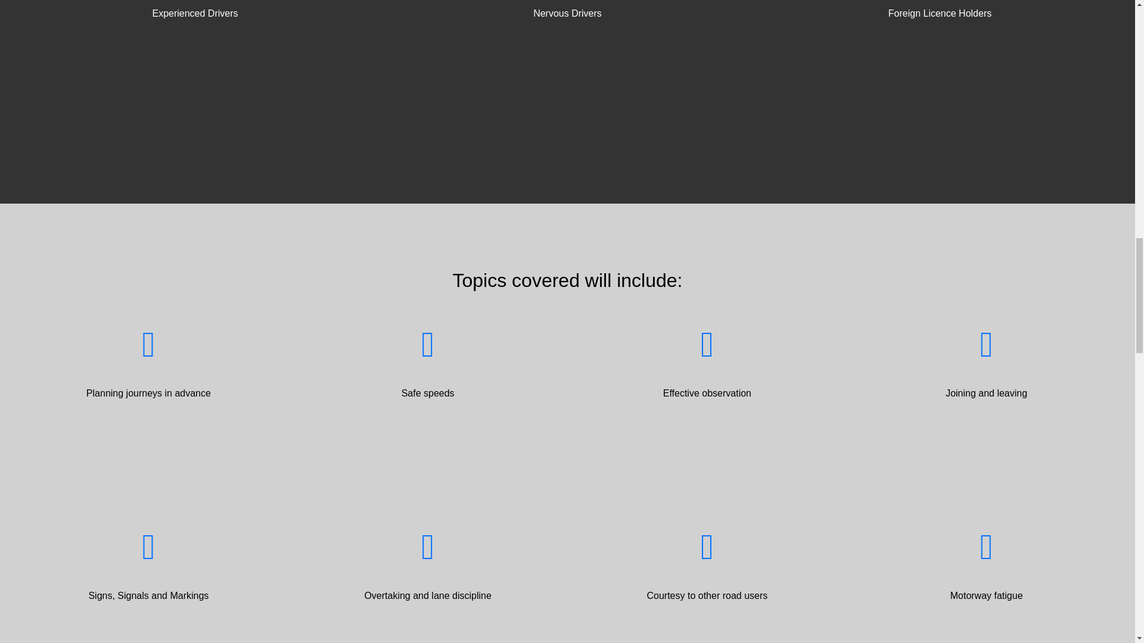 The height and width of the screenshot is (643, 1144). Describe the element at coordinates (940, 38) in the screenshot. I see `Foreign Licence Holders` at that location.